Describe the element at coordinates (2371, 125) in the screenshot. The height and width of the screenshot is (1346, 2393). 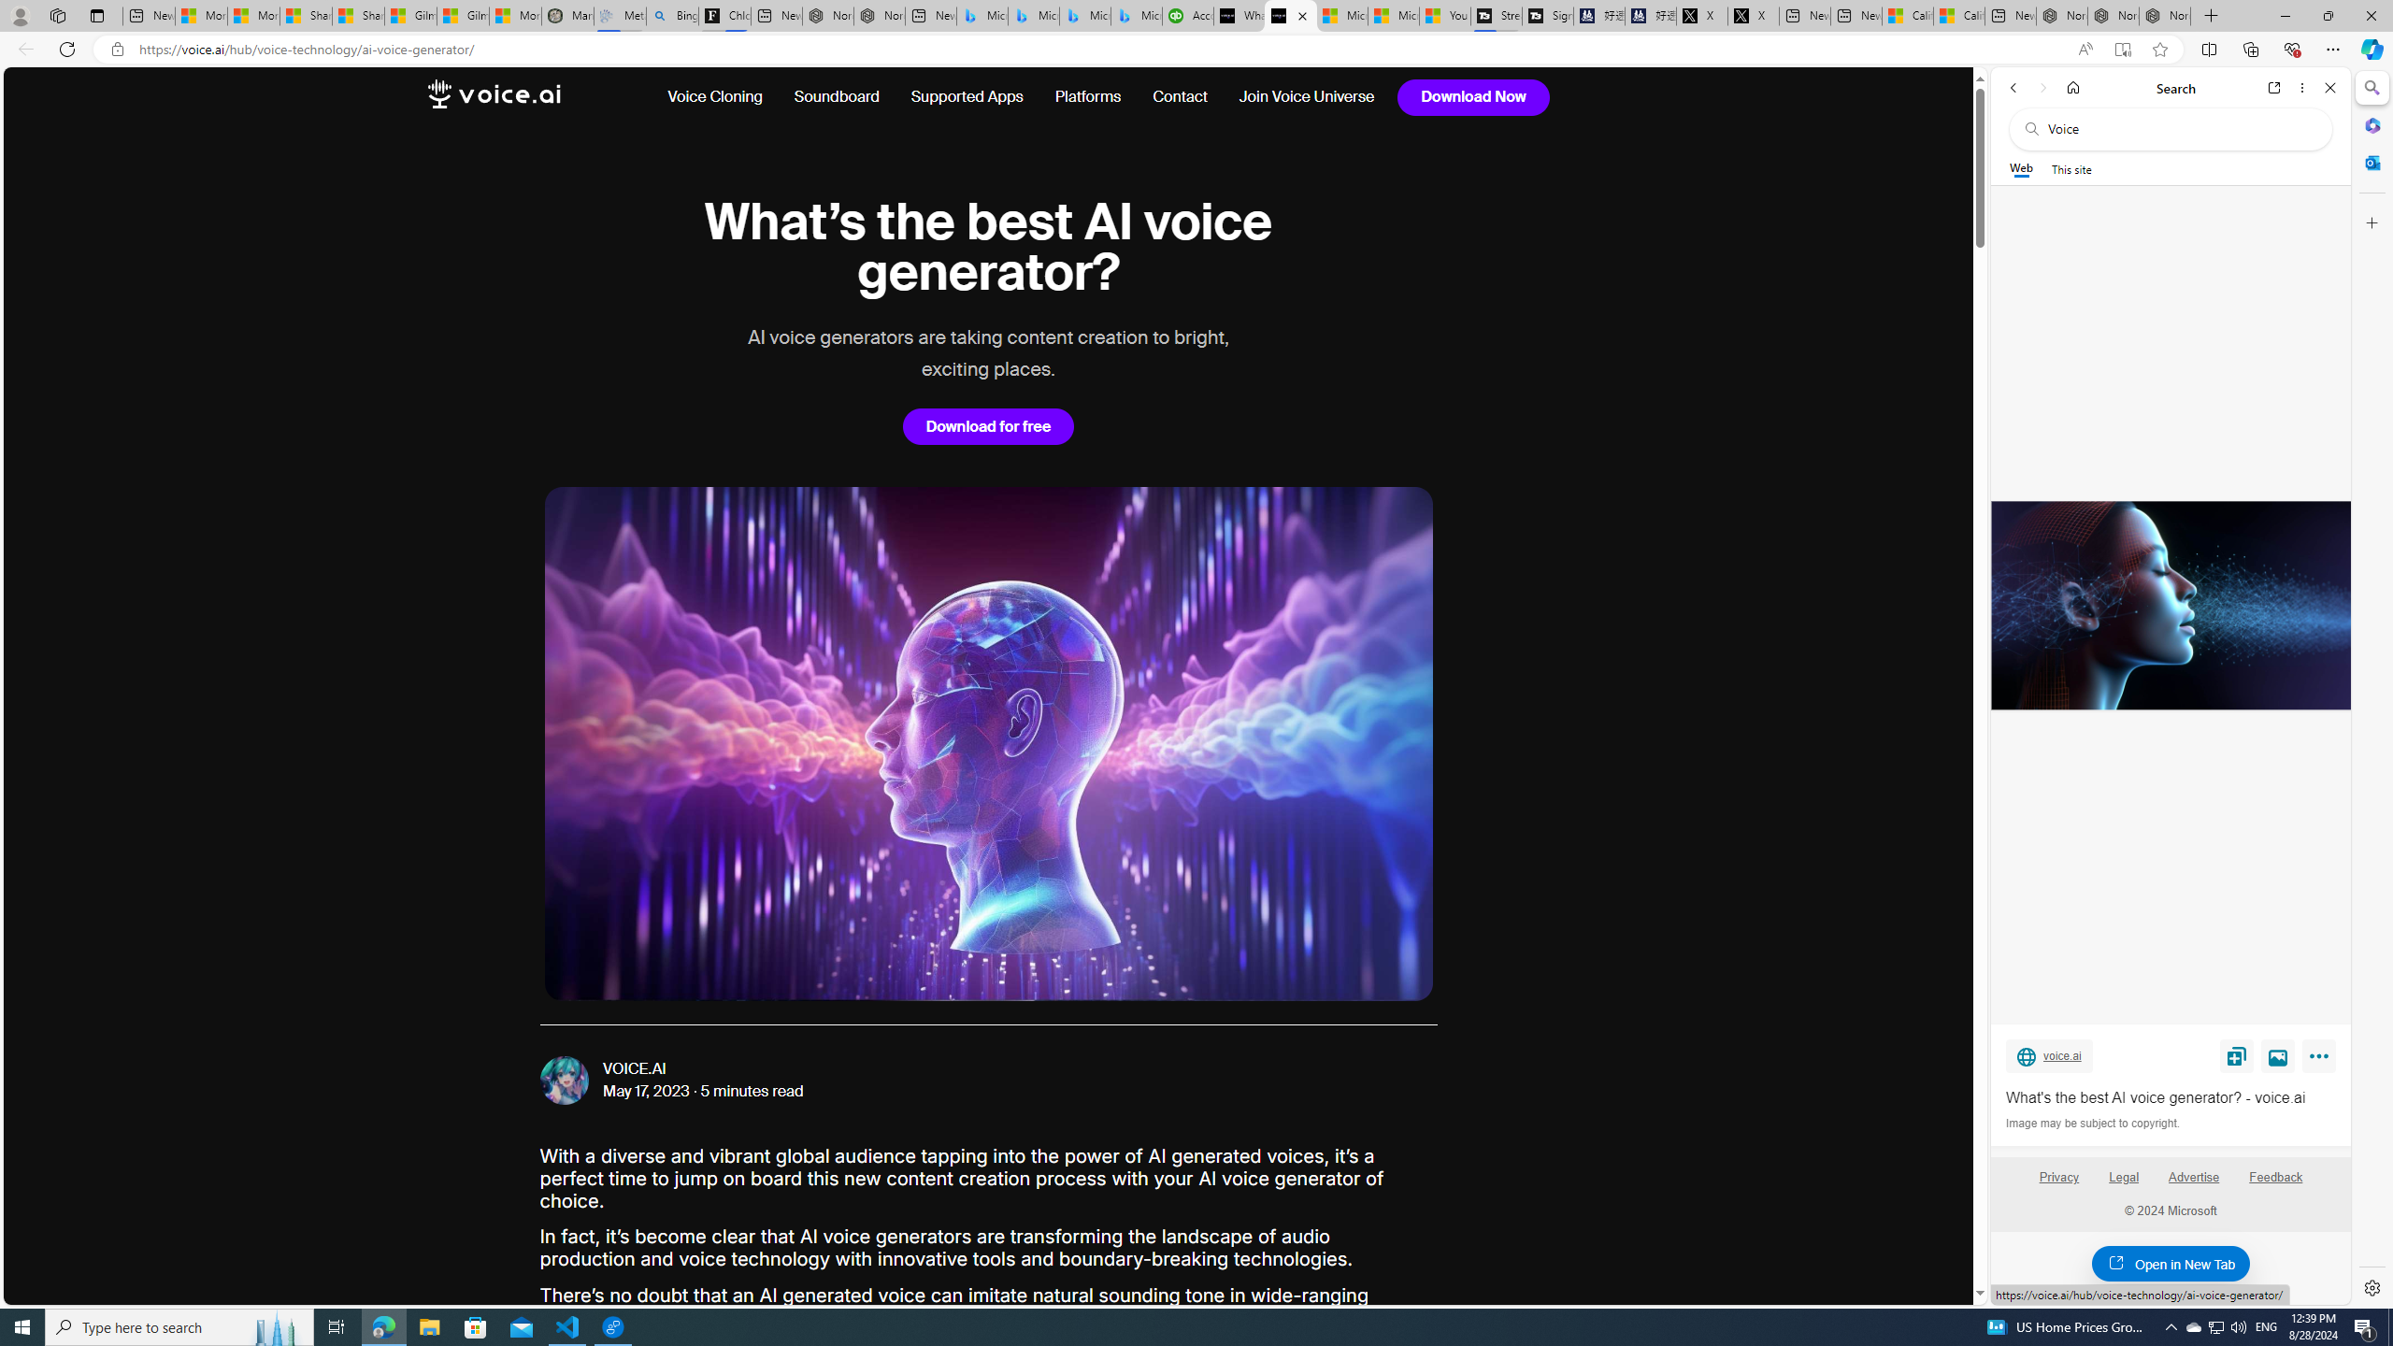
I see `Microsoft 365` at that location.